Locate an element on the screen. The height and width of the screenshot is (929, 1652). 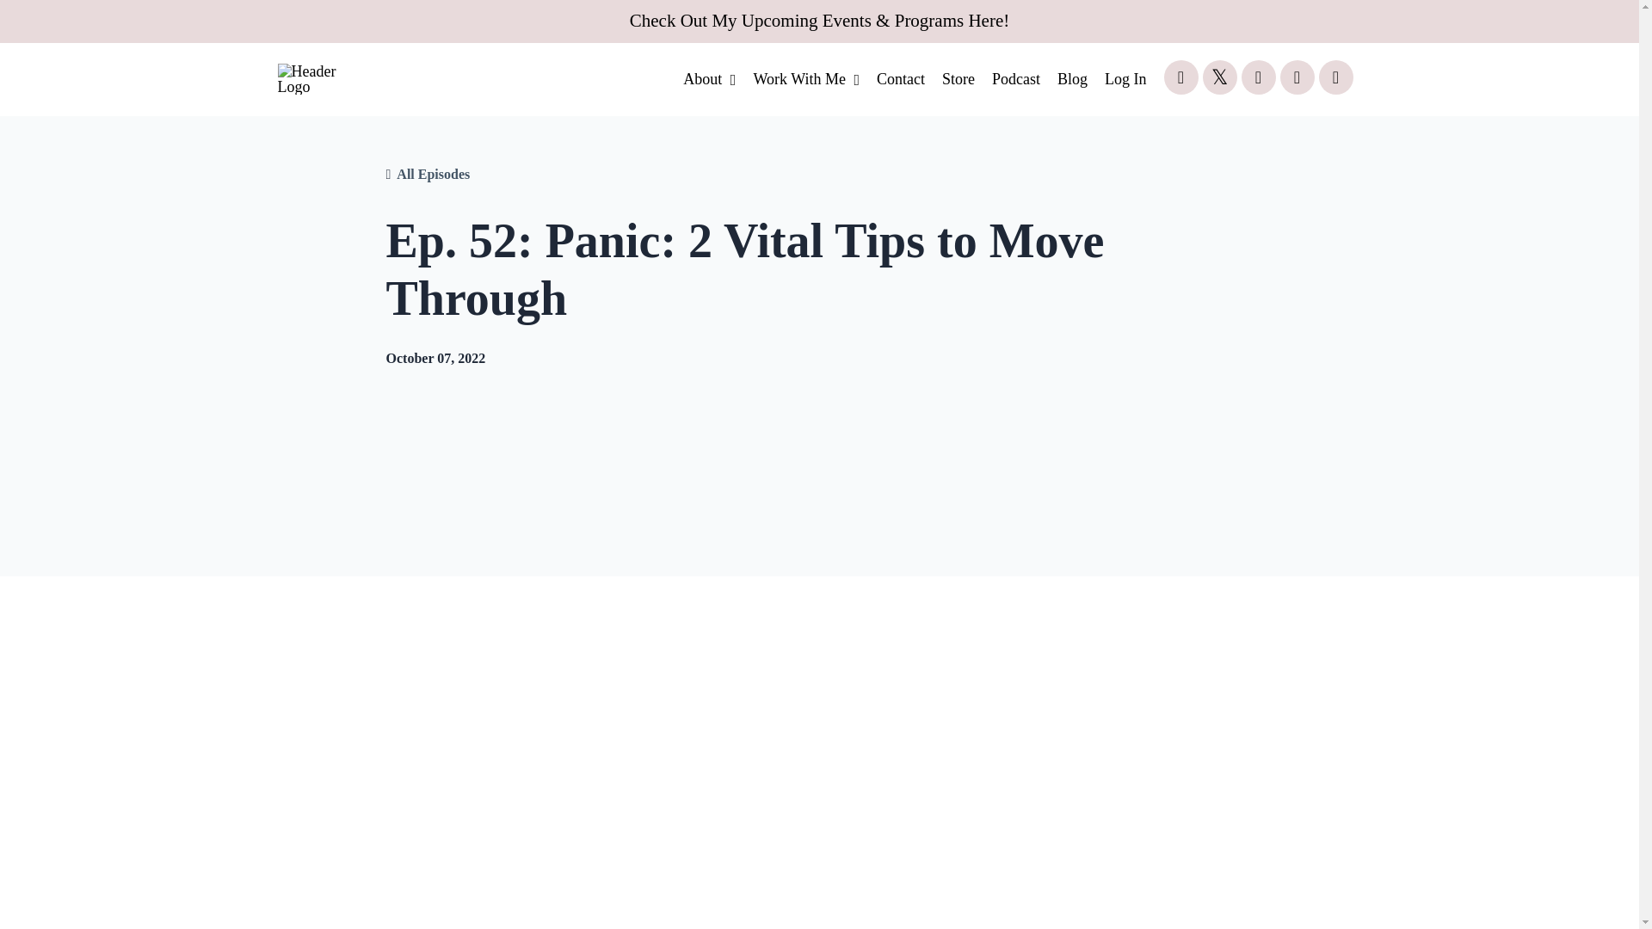
All Episodes is located at coordinates (432, 174).